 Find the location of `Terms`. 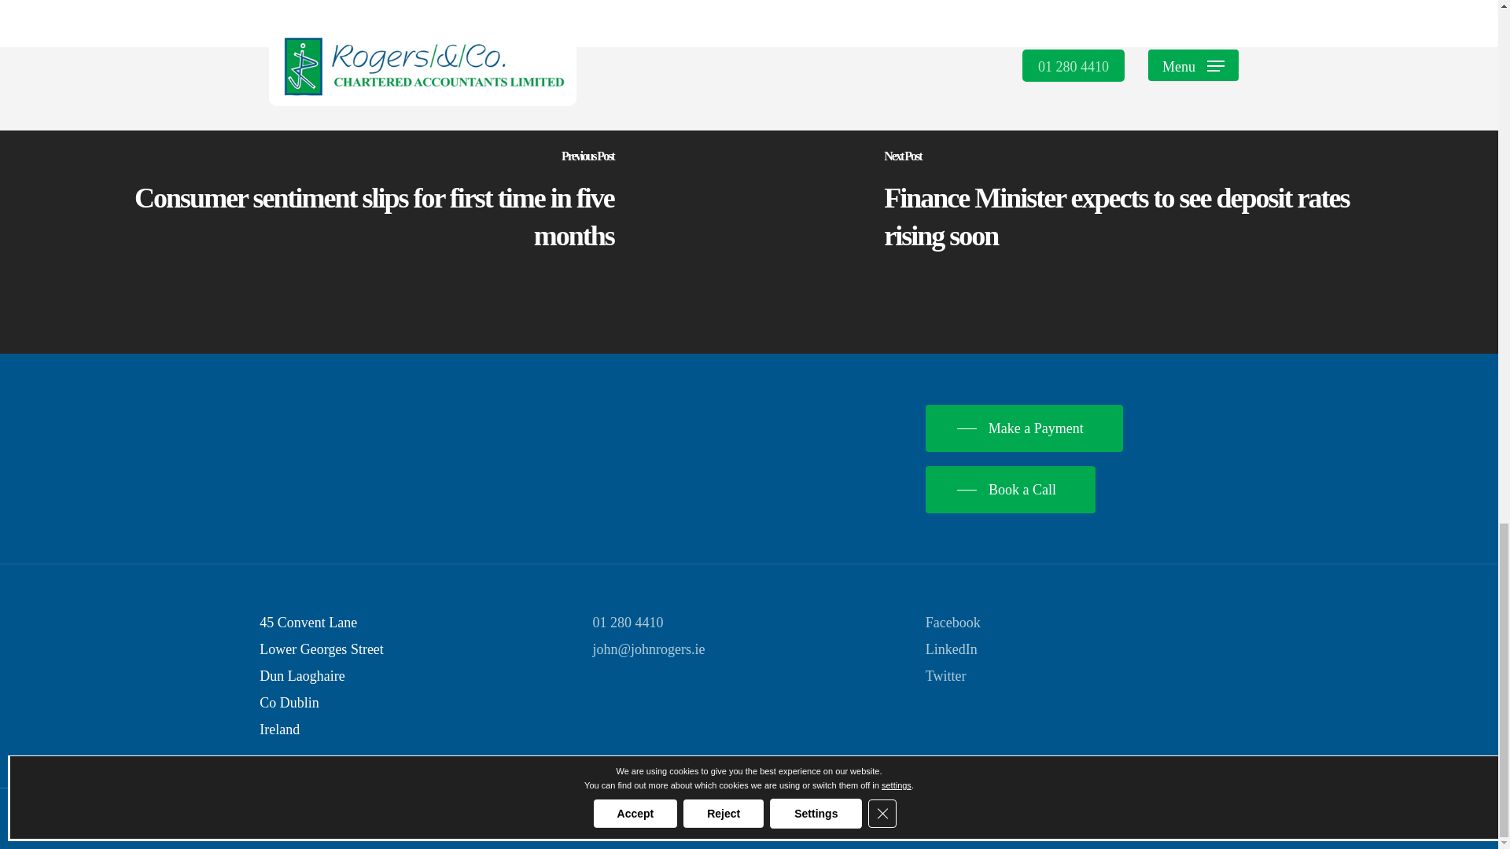

Terms is located at coordinates (611, 819).